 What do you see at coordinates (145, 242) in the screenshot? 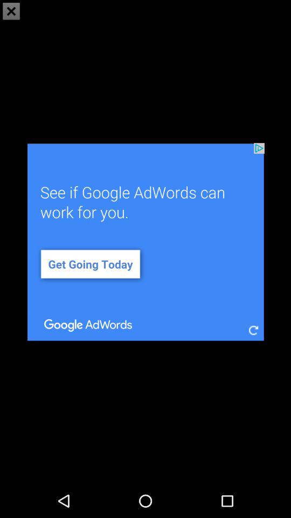
I see `launch the icon at the center` at bounding box center [145, 242].